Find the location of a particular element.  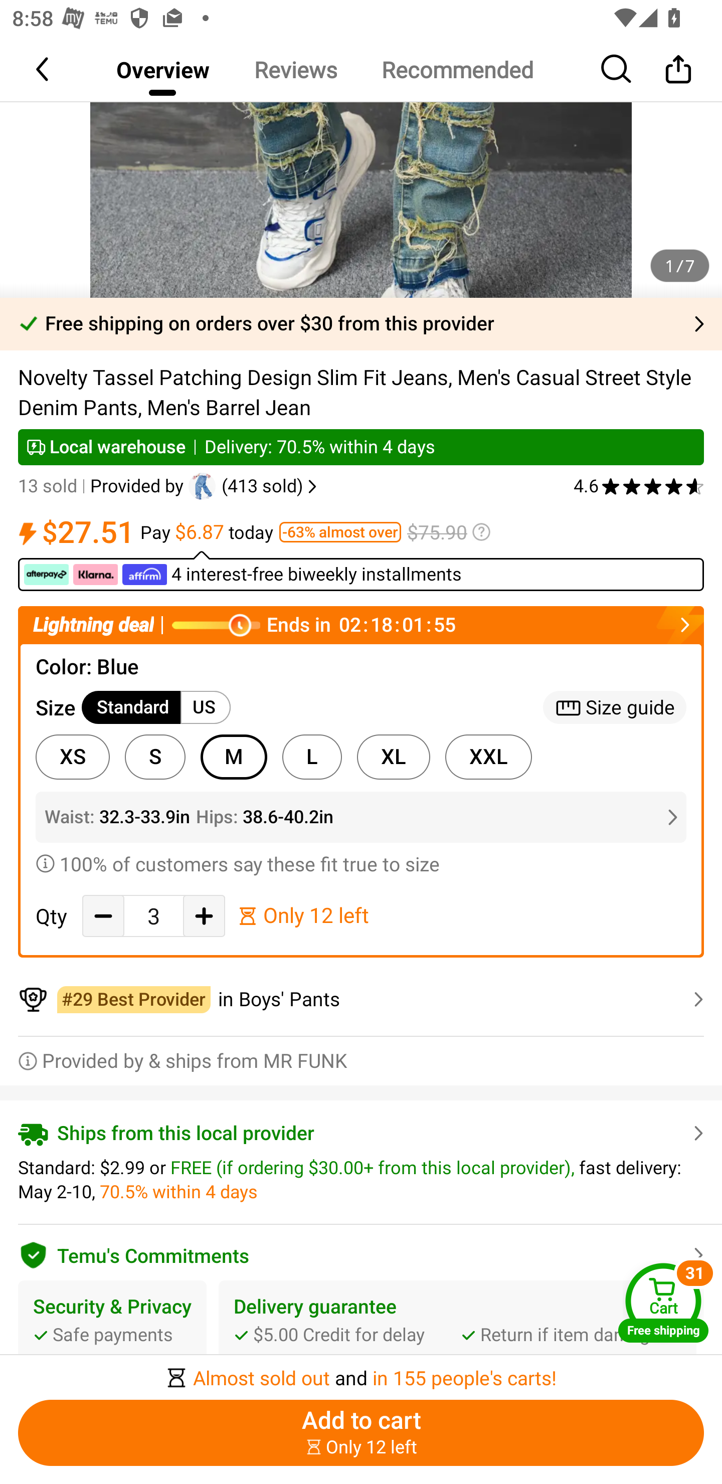

L is located at coordinates (312, 757).